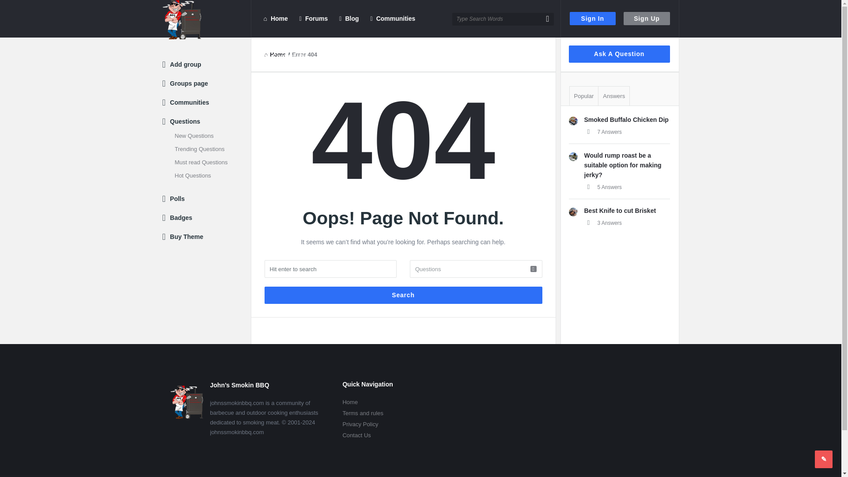  What do you see at coordinates (620, 210) in the screenshot?
I see `Best Knife to cut Brisket` at bounding box center [620, 210].